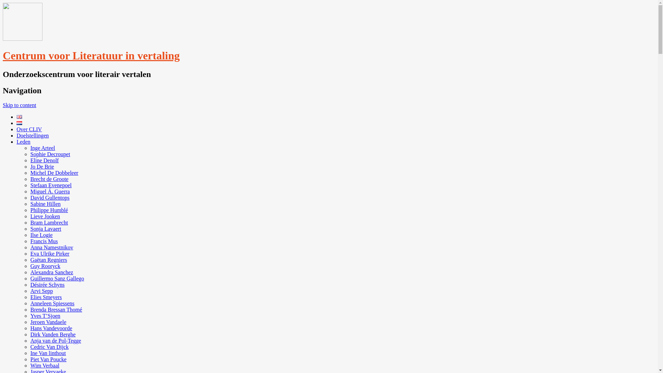 The height and width of the screenshot is (373, 663). I want to click on Centrum voor Literatuur in vertaling, so click(22, 39).